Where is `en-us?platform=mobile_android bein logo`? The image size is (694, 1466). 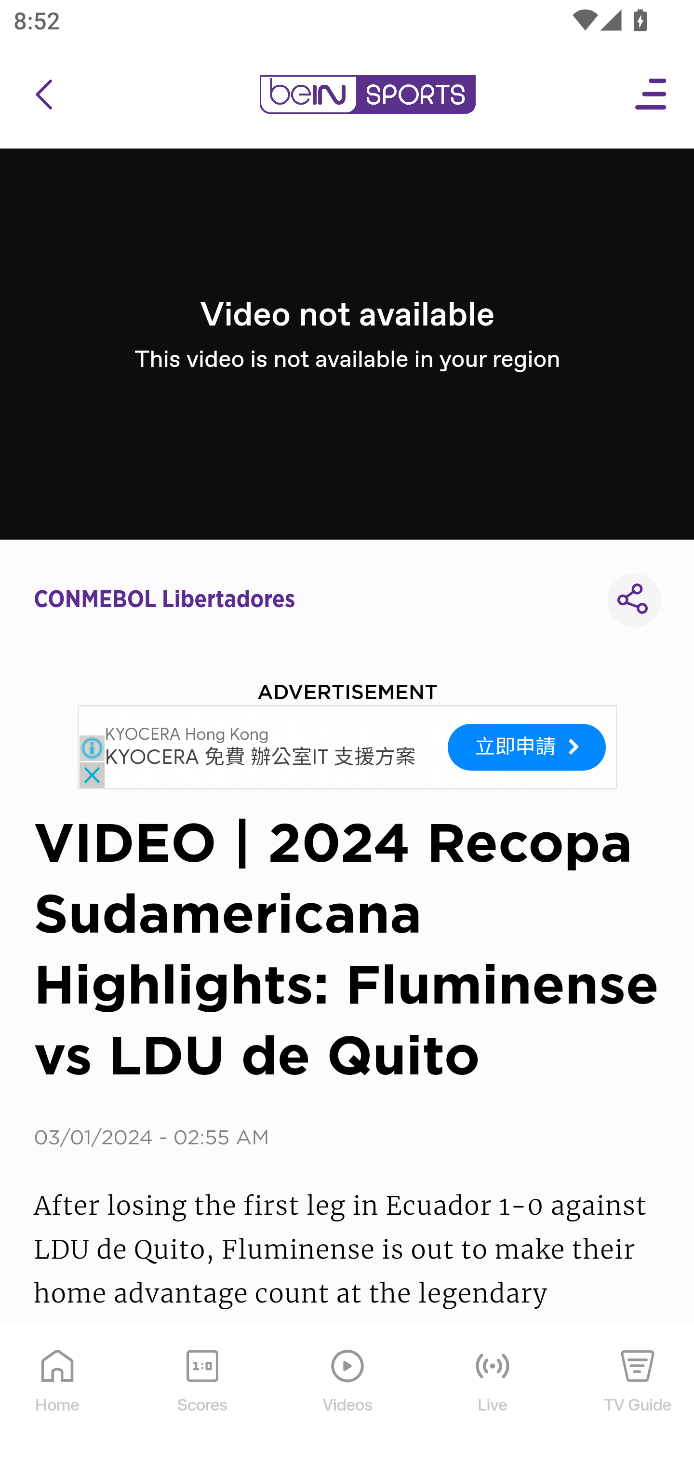
en-us?platform=mobile_android bein logo is located at coordinates (367, 95).